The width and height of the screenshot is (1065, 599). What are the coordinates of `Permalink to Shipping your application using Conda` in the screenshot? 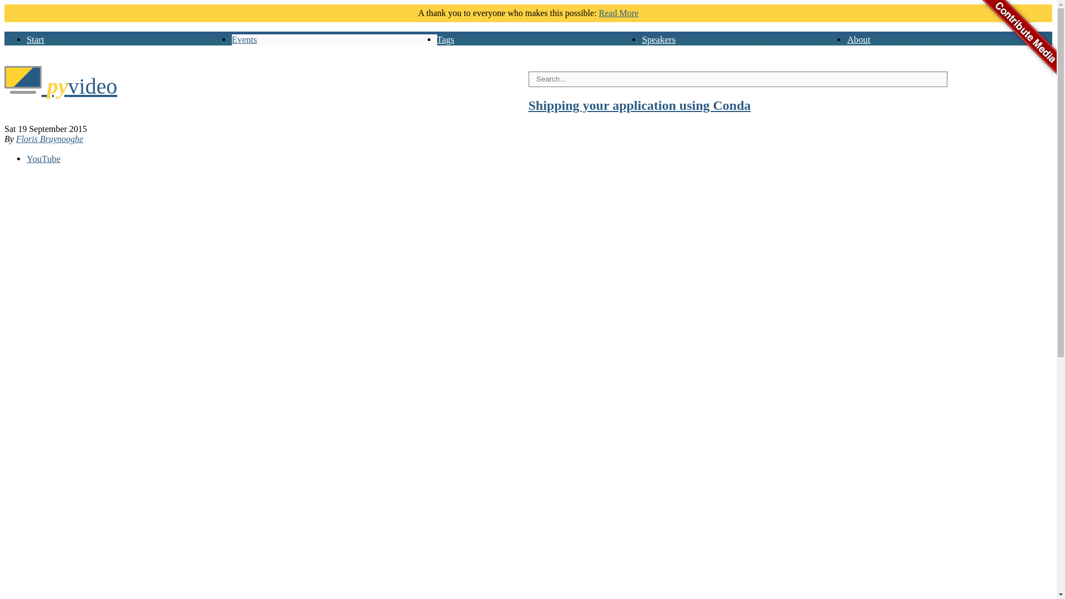 It's located at (639, 105).